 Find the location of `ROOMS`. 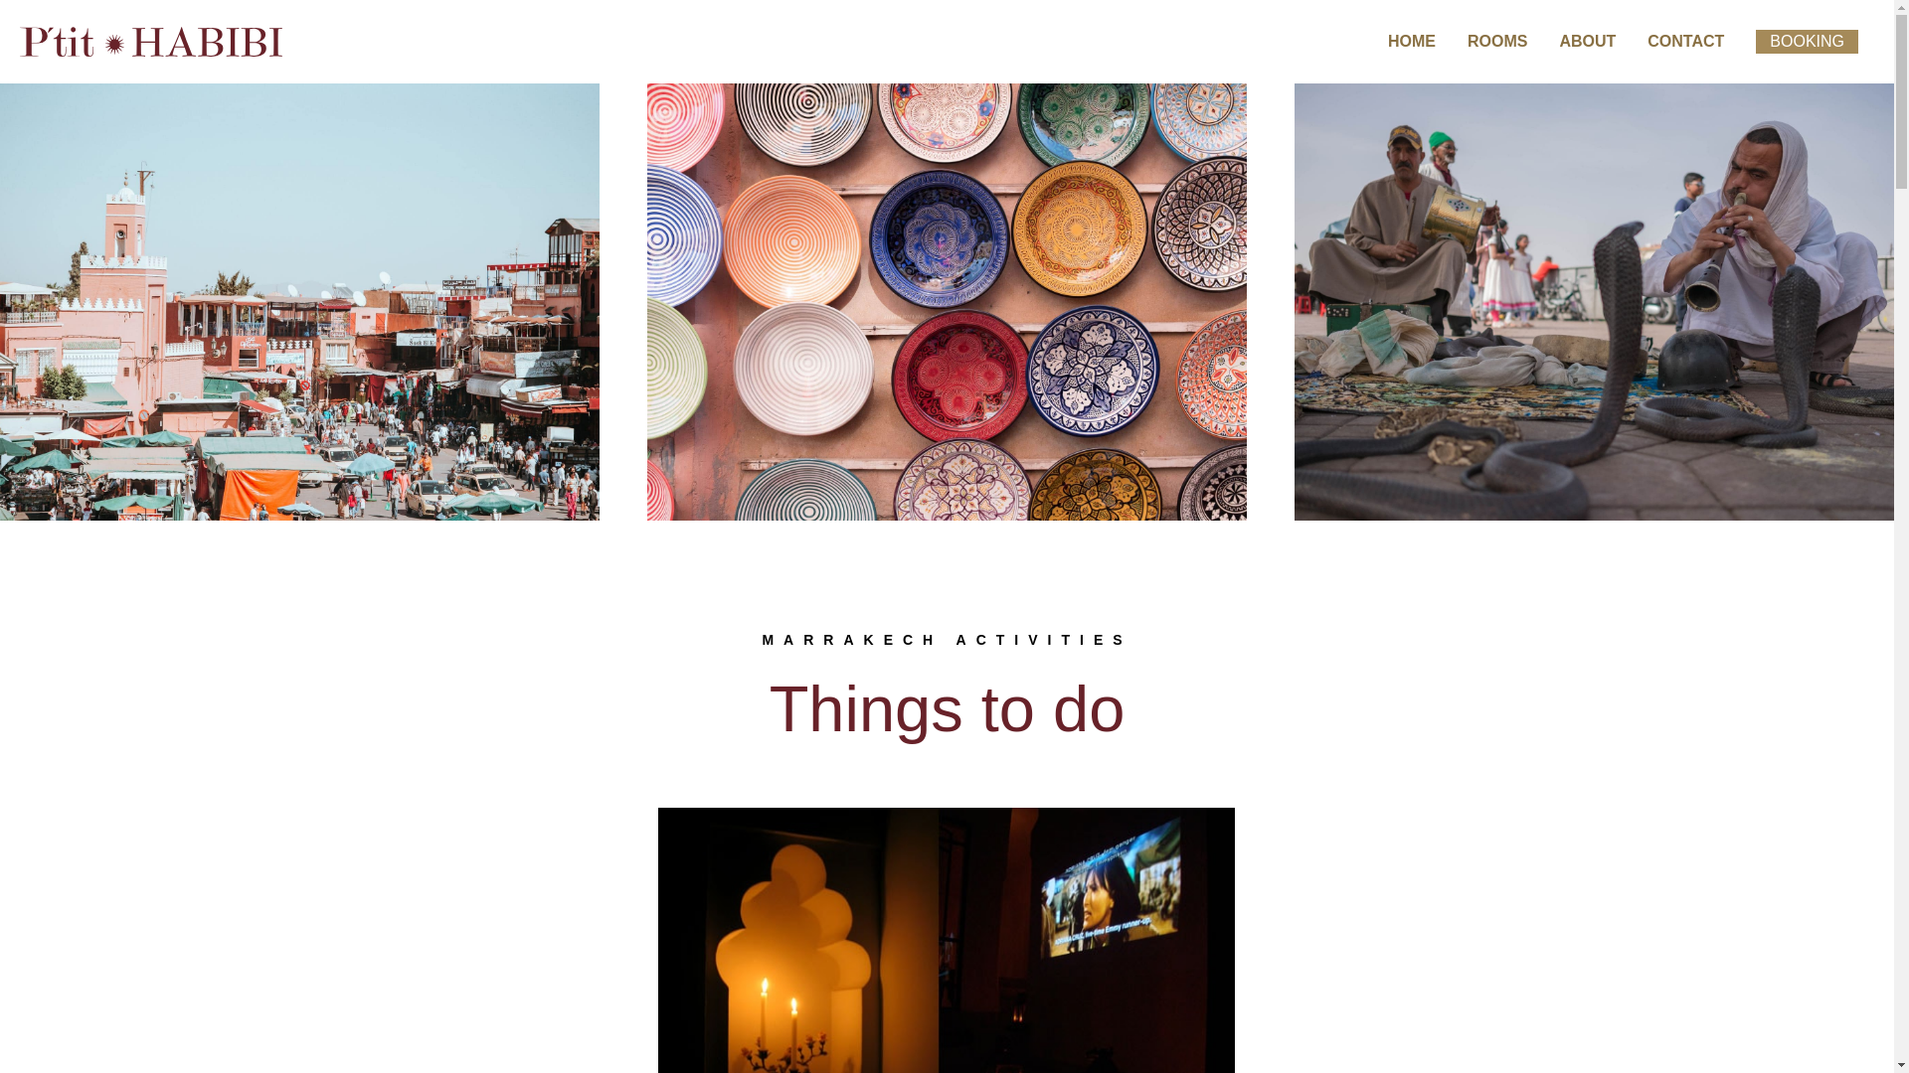

ROOMS is located at coordinates (1496, 42).